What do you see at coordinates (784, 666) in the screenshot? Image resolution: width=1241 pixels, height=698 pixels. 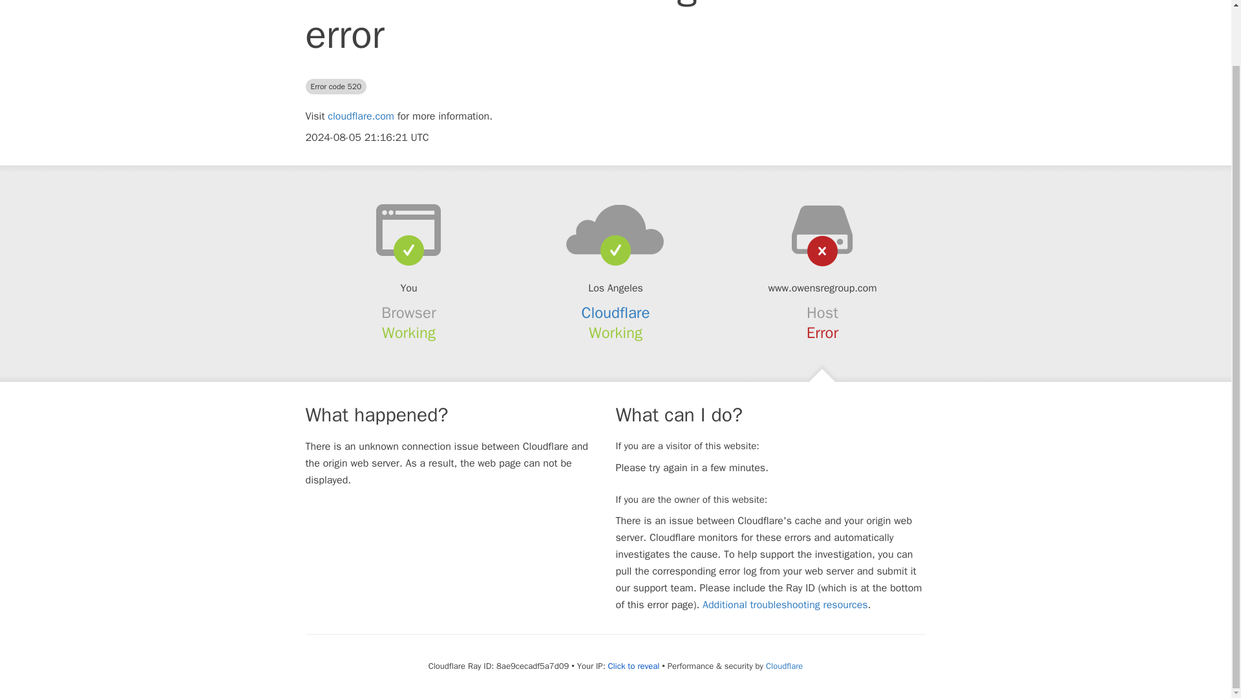 I see `Cloudflare` at bounding box center [784, 666].